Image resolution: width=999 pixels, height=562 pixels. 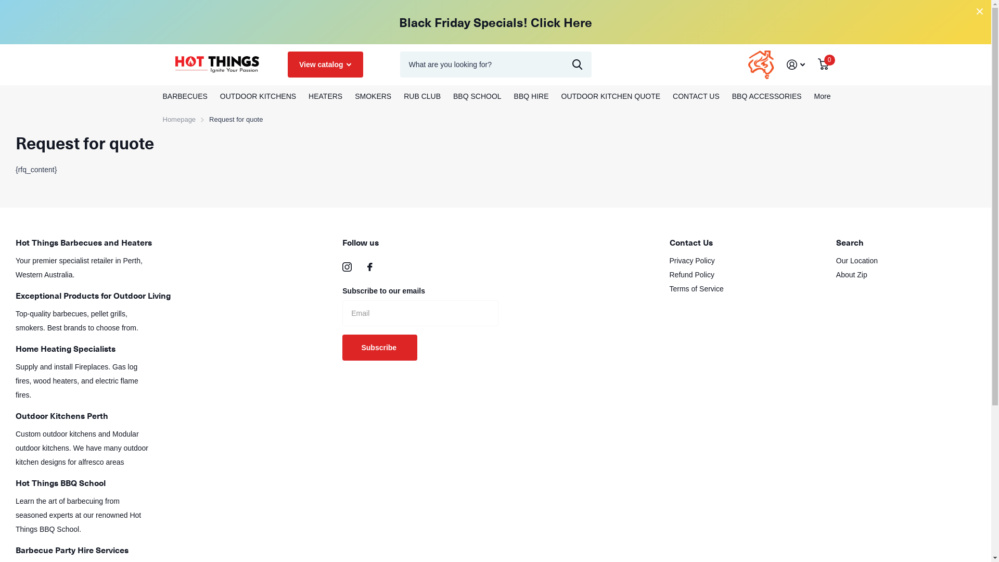 What do you see at coordinates (258, 97) in the screenshot?
I see `OUTDOOR KITCHENS` at bounding box center [258, 97].